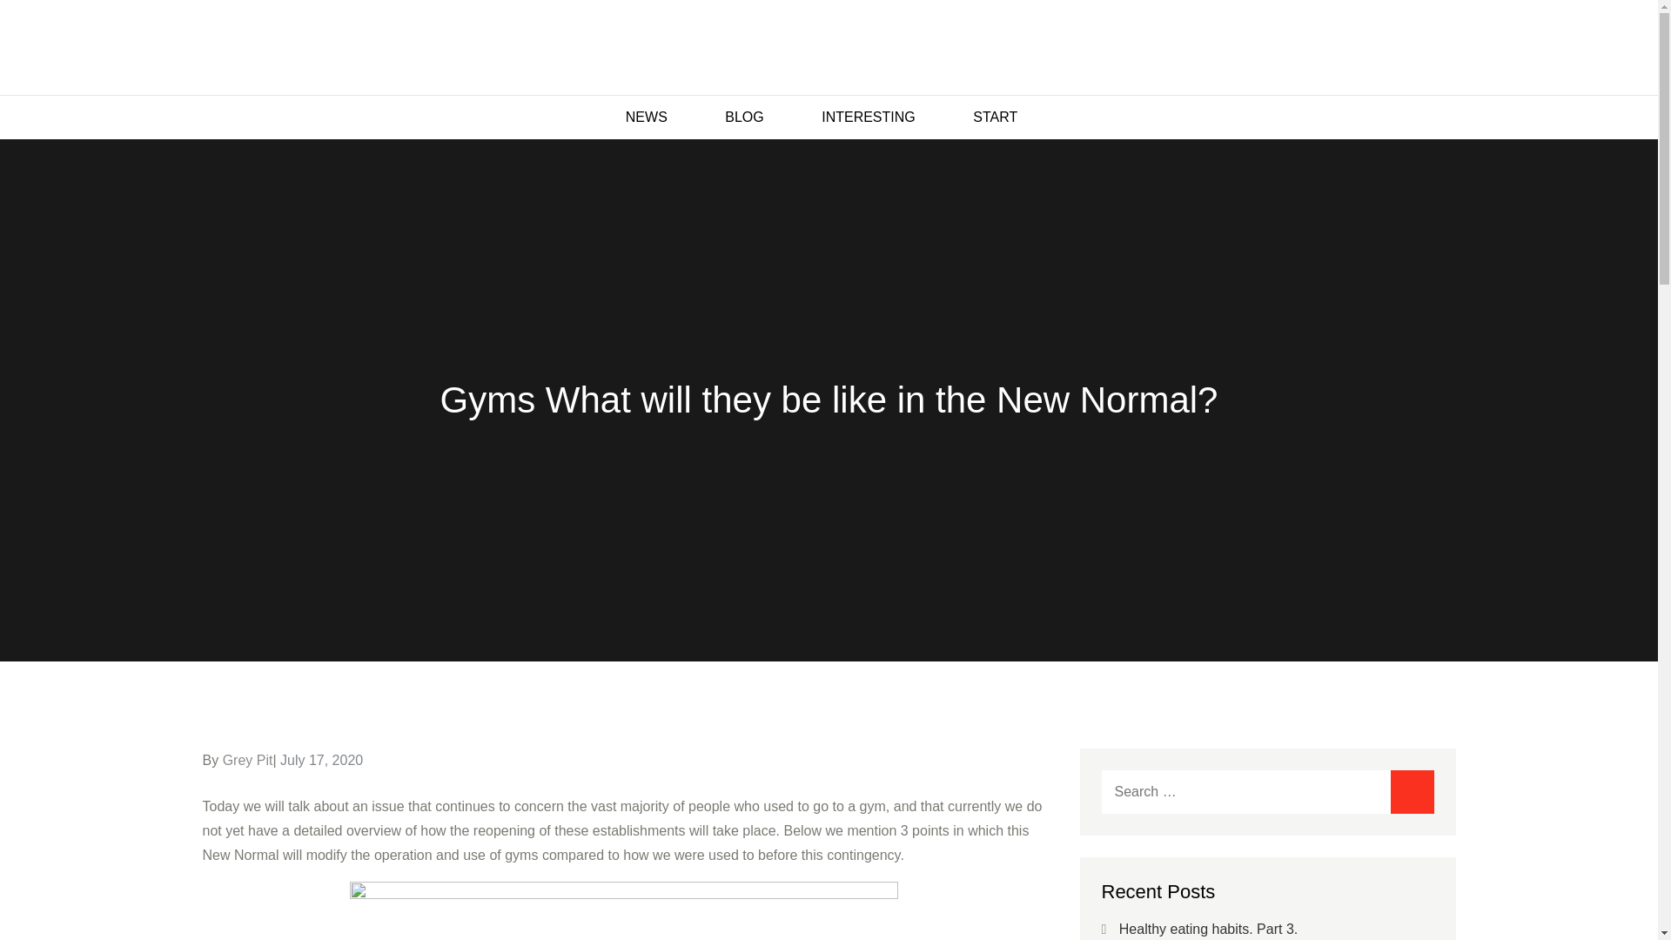  What do you see at coordinates (321, 761) in the screenshot?
I see `July 17, 2020` at bounding box center [321, 761].